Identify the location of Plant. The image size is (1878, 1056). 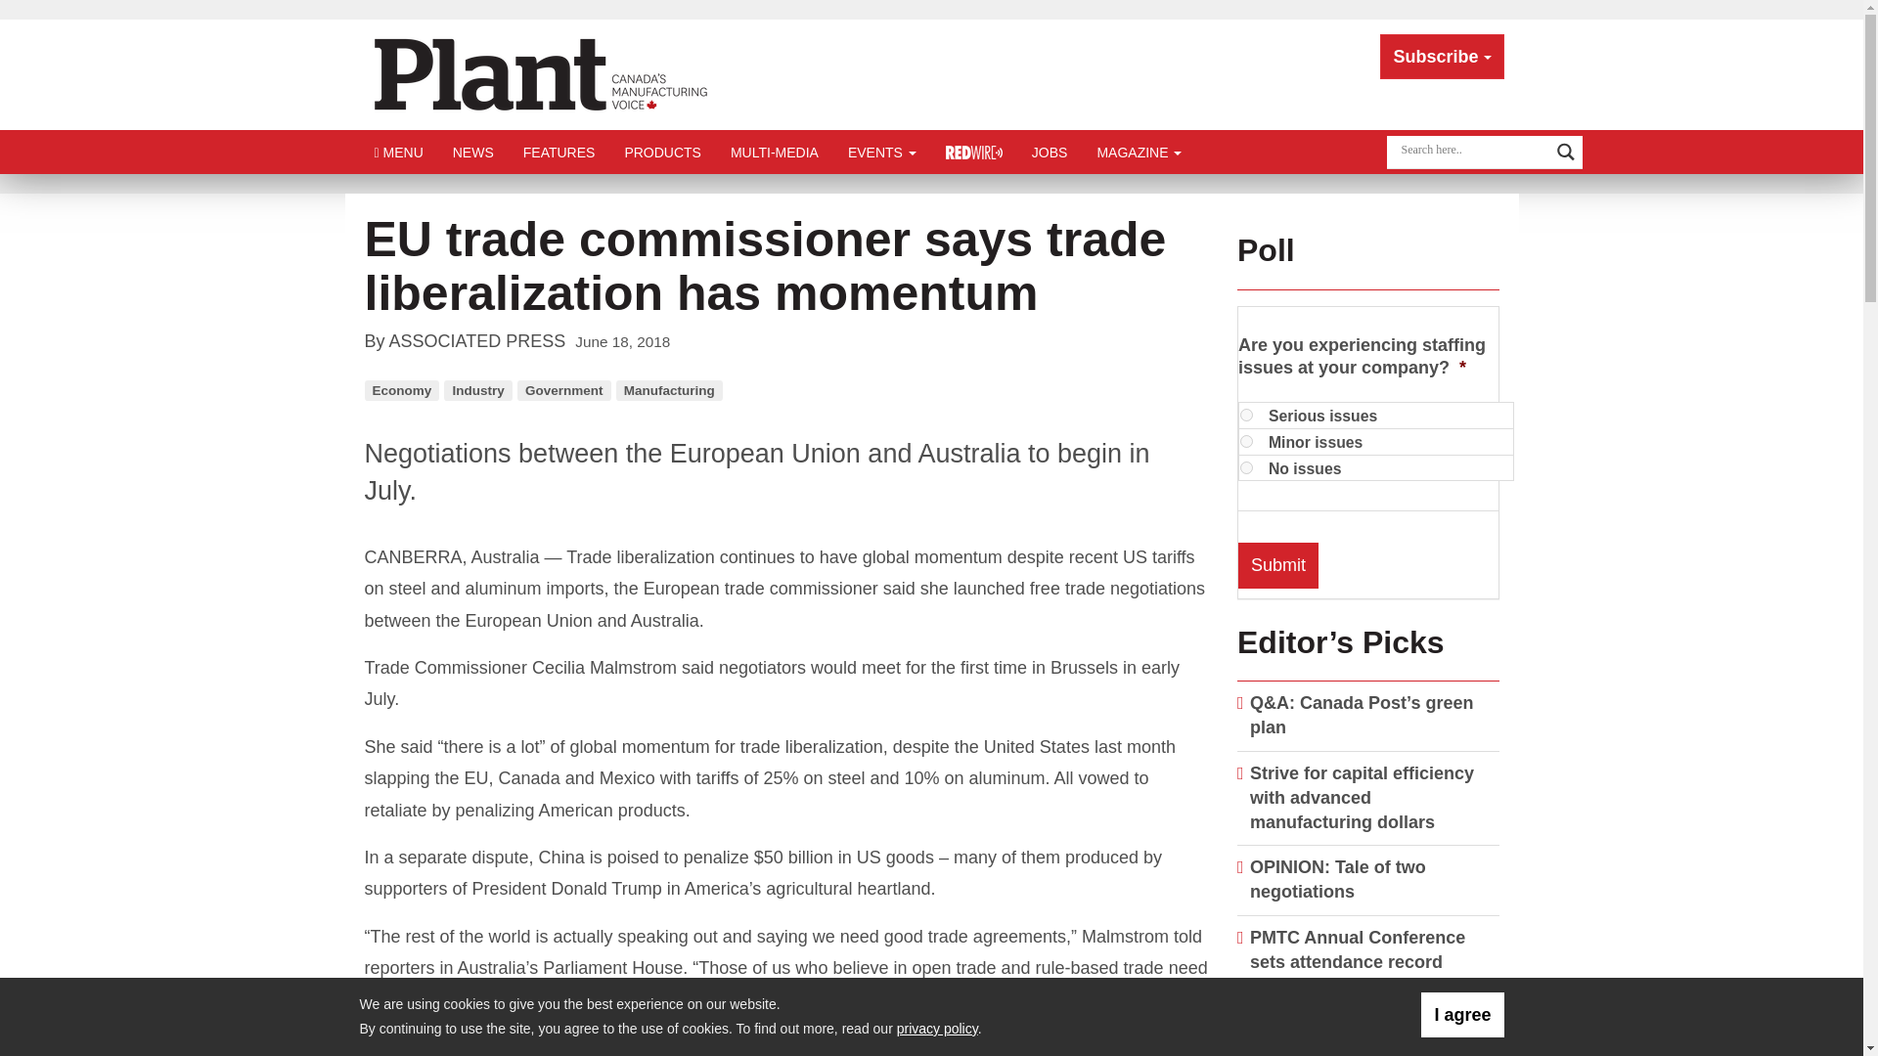
(540, 72).